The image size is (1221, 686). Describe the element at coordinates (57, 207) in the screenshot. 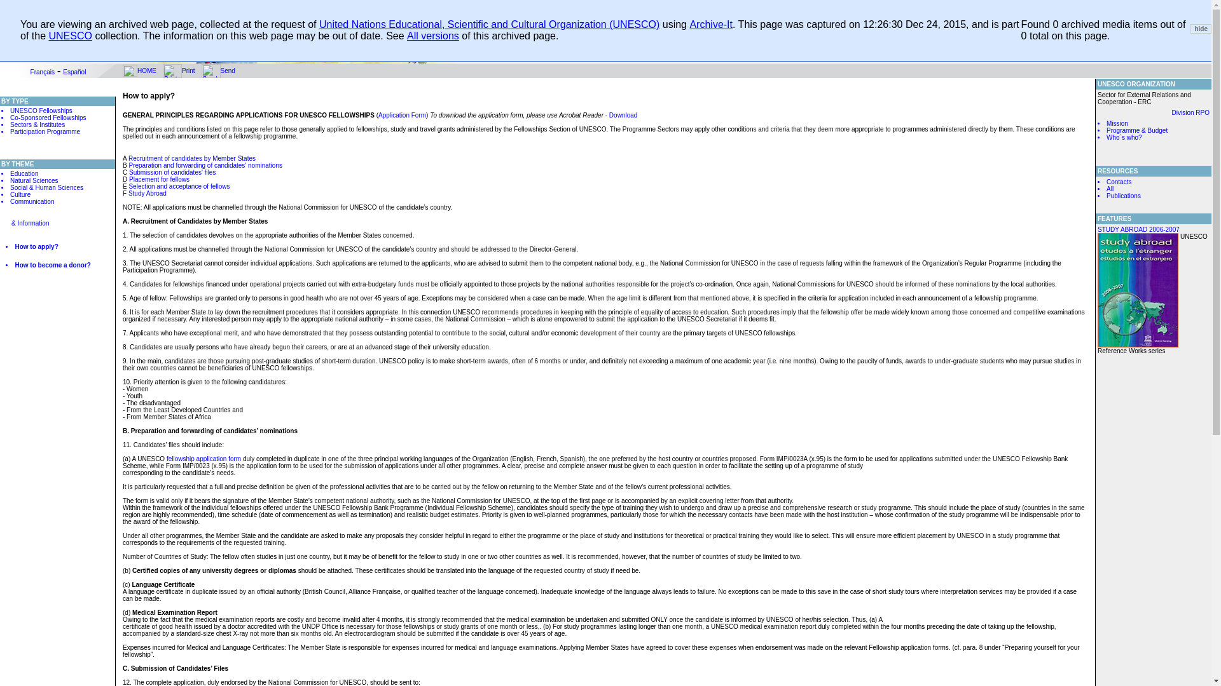

I see `Communication` at that location.